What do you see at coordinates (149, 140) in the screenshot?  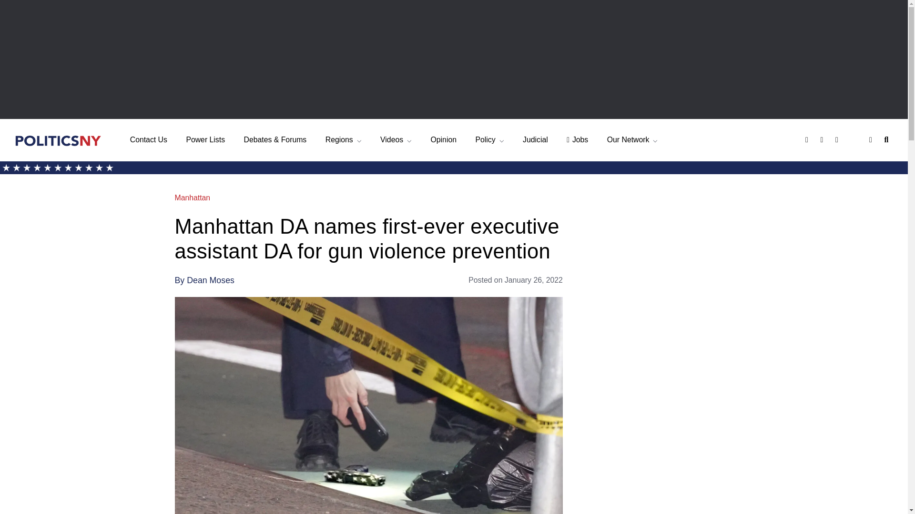 I see `Contact Us` at bounding box center [149, 140].